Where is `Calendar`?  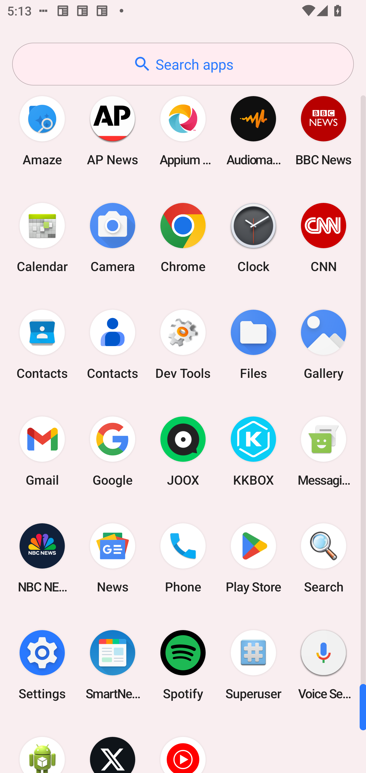
Calendar is located at coordinates (42, 237).